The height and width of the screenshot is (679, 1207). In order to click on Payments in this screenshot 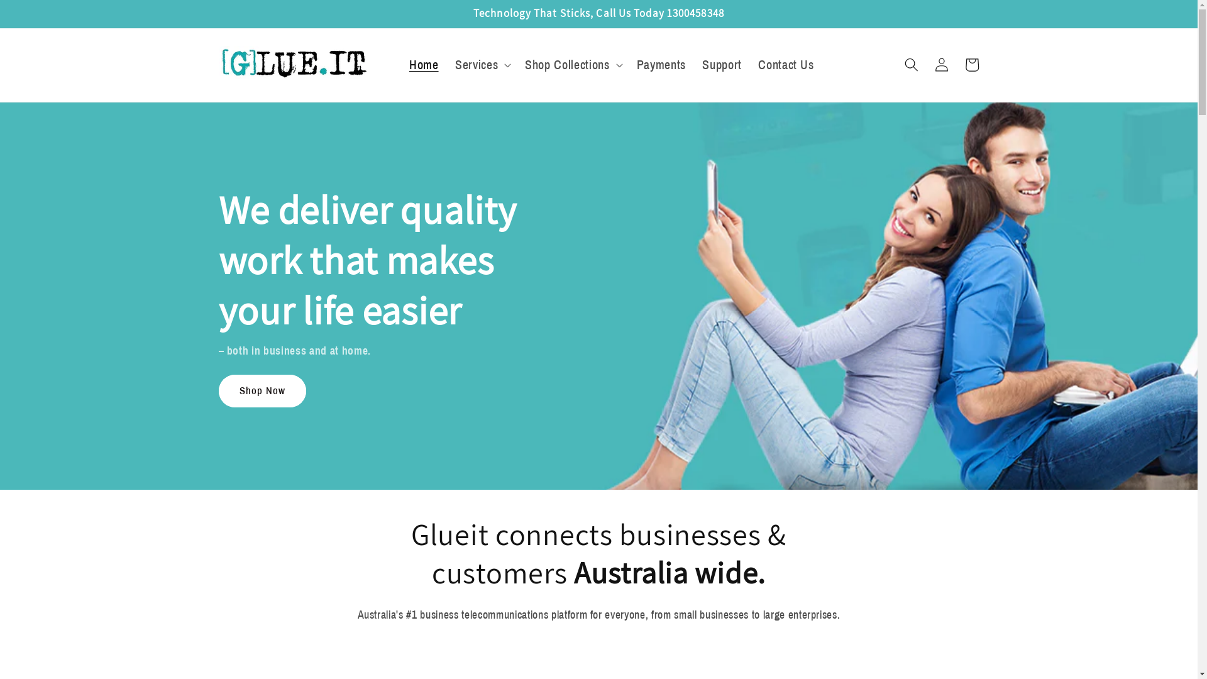, I will do `click(661, 65)`.